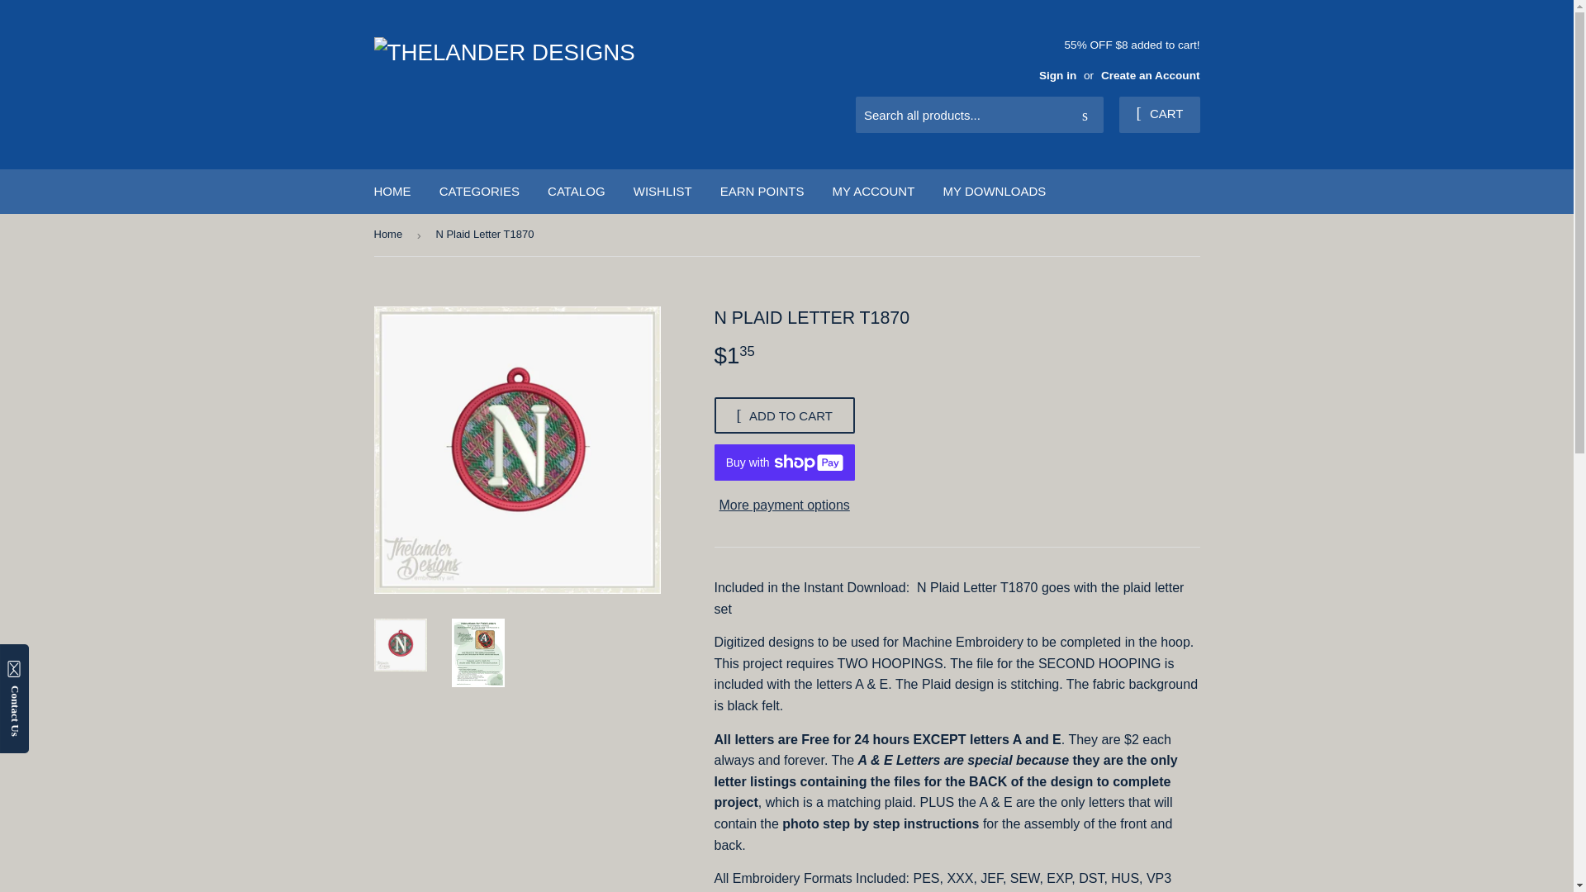 The image size is (1586, 892). What do you see at coordinates (784, 415) in the screenshot?
I see `ADD TO CART` at bounding box center [784, 415].